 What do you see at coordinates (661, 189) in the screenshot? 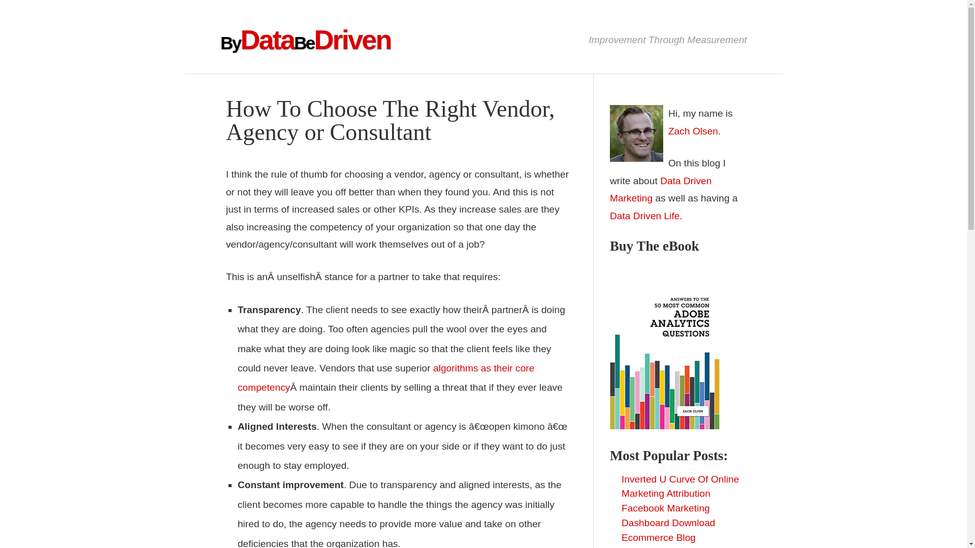
I see `Data Driven Marketing` at bounding box center [661, 189].